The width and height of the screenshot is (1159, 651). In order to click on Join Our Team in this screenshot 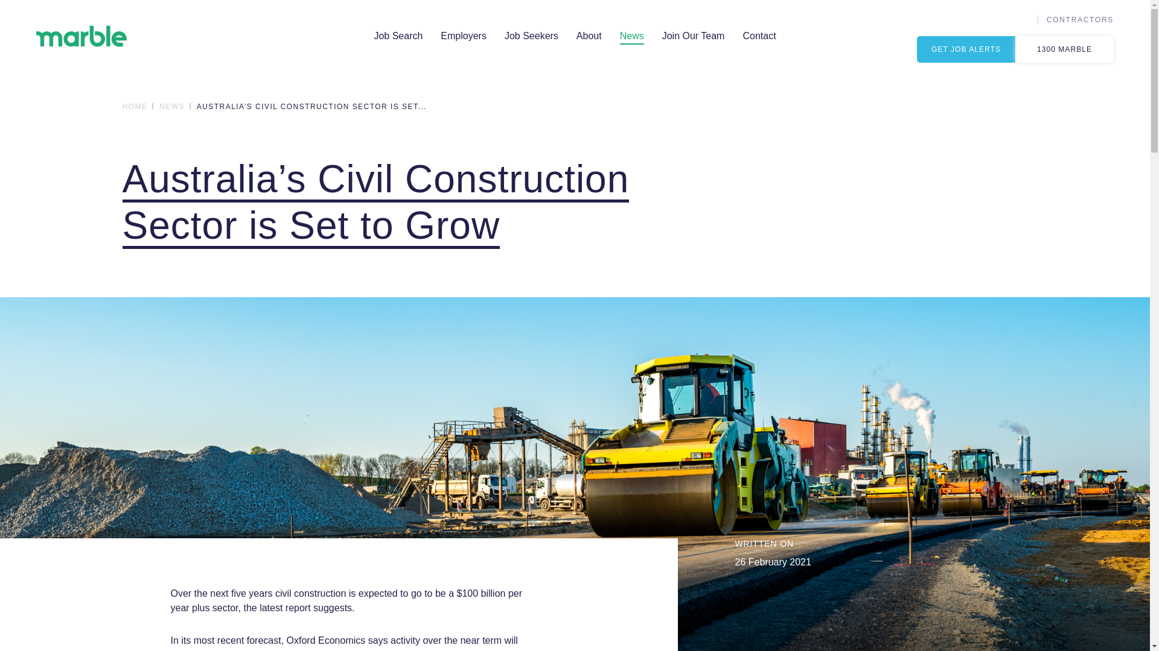, I will do `click(693, 36)`.